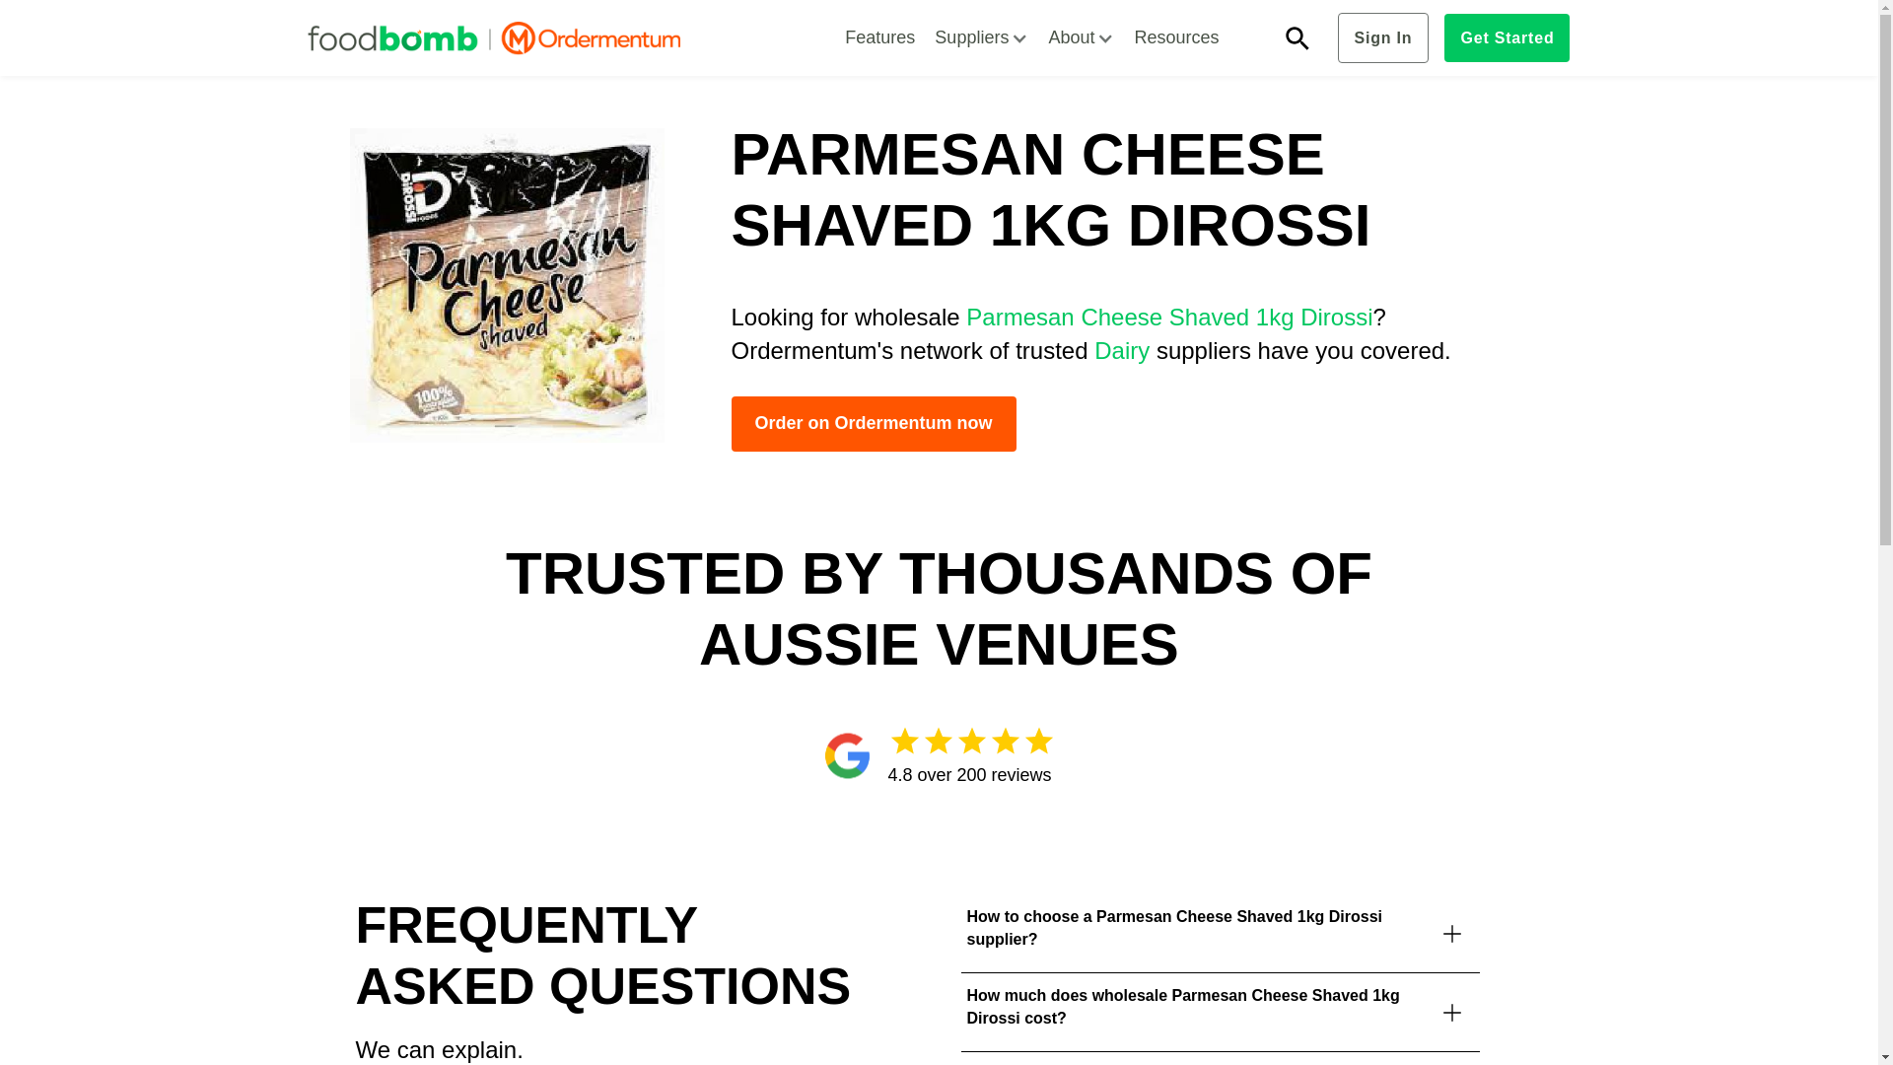 The image size is (1893, 1065). What do you see at coordinates (1382, 37) in the screenshot?
I see `Sign In` at bounding box center [1382, 37].